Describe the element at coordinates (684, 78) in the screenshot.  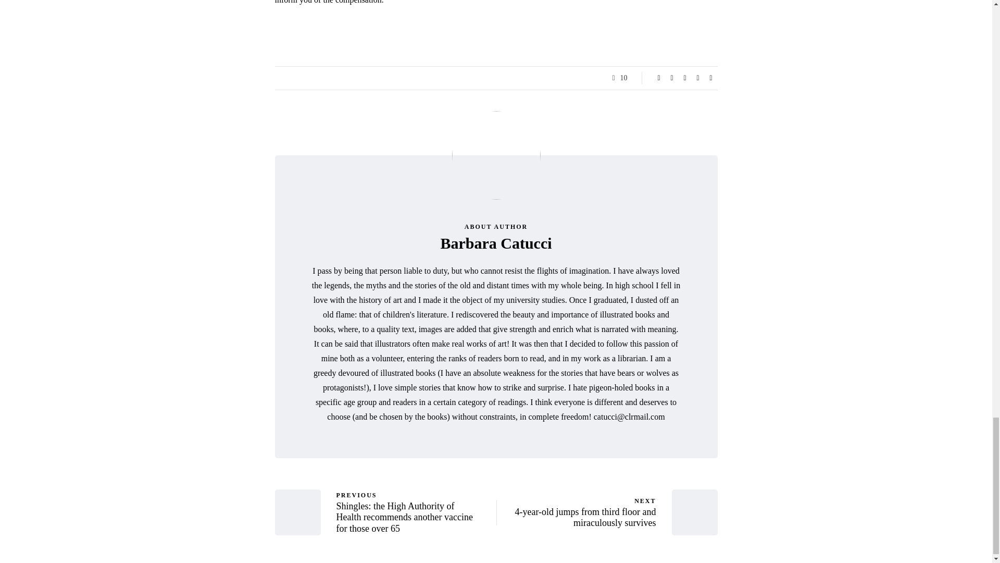
I see `Share with LinkedIn` at that location.